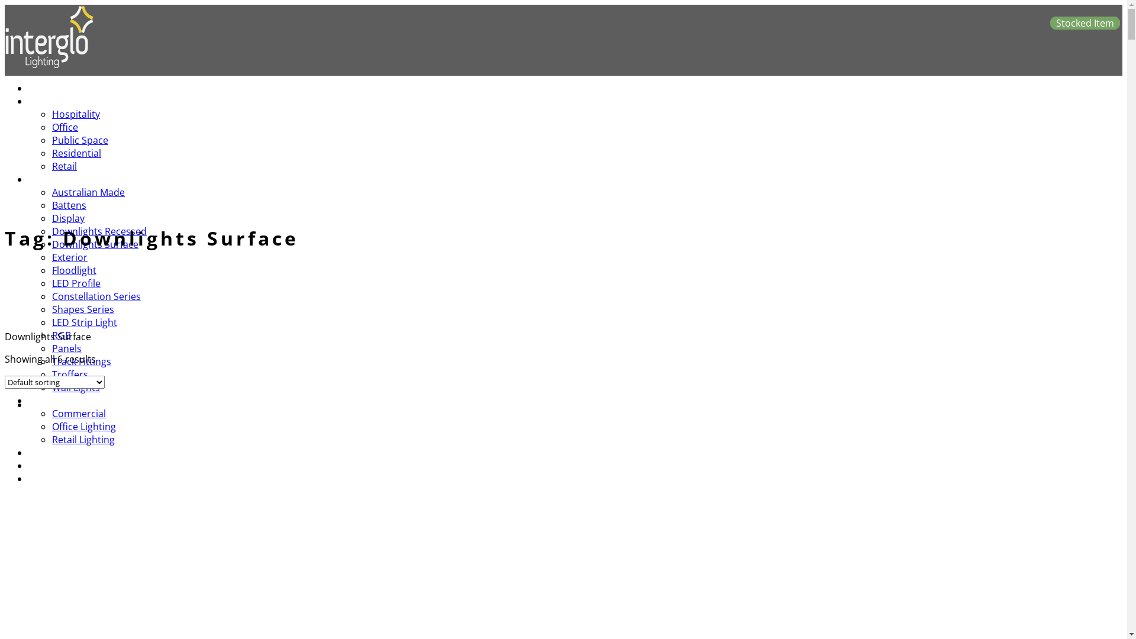 The height and width of the screenshot is (639, 1136). I want to click on Retail Lighting, so click(83, 440).